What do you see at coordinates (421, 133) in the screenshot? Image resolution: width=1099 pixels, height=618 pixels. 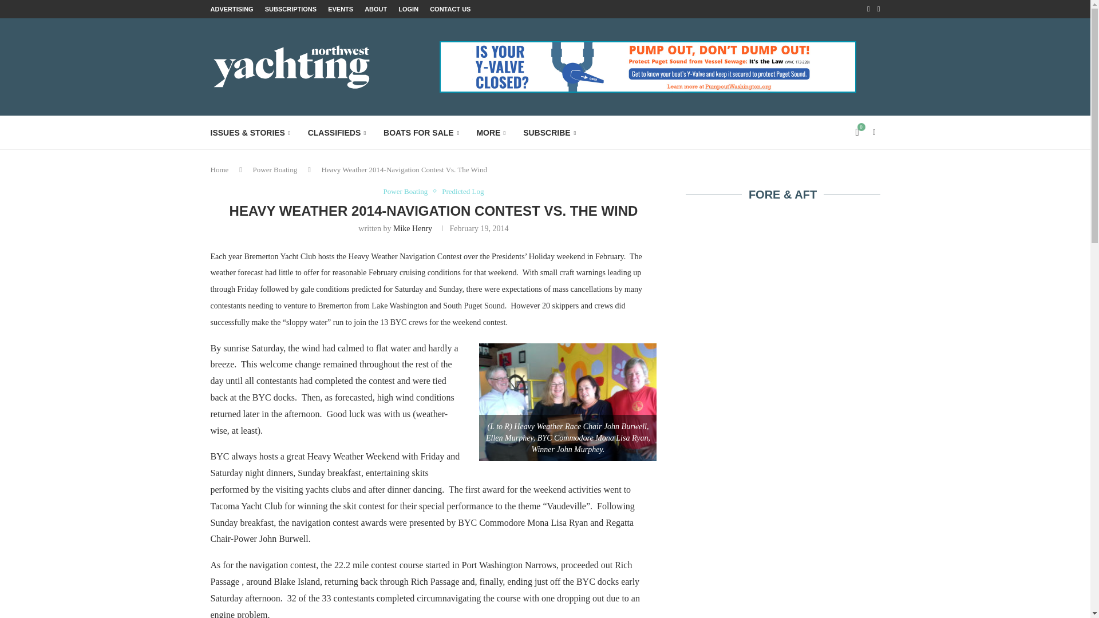 I see `BOATS FOR SALE` at bounding box center [421, 133].